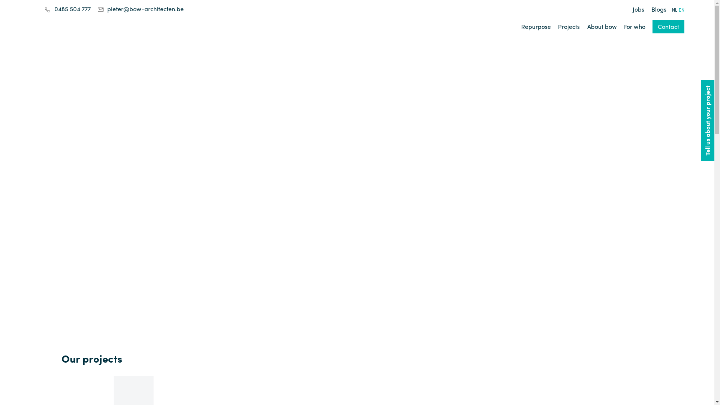 The image size is (720, 405). I want to click on For who, so click(634, 26).